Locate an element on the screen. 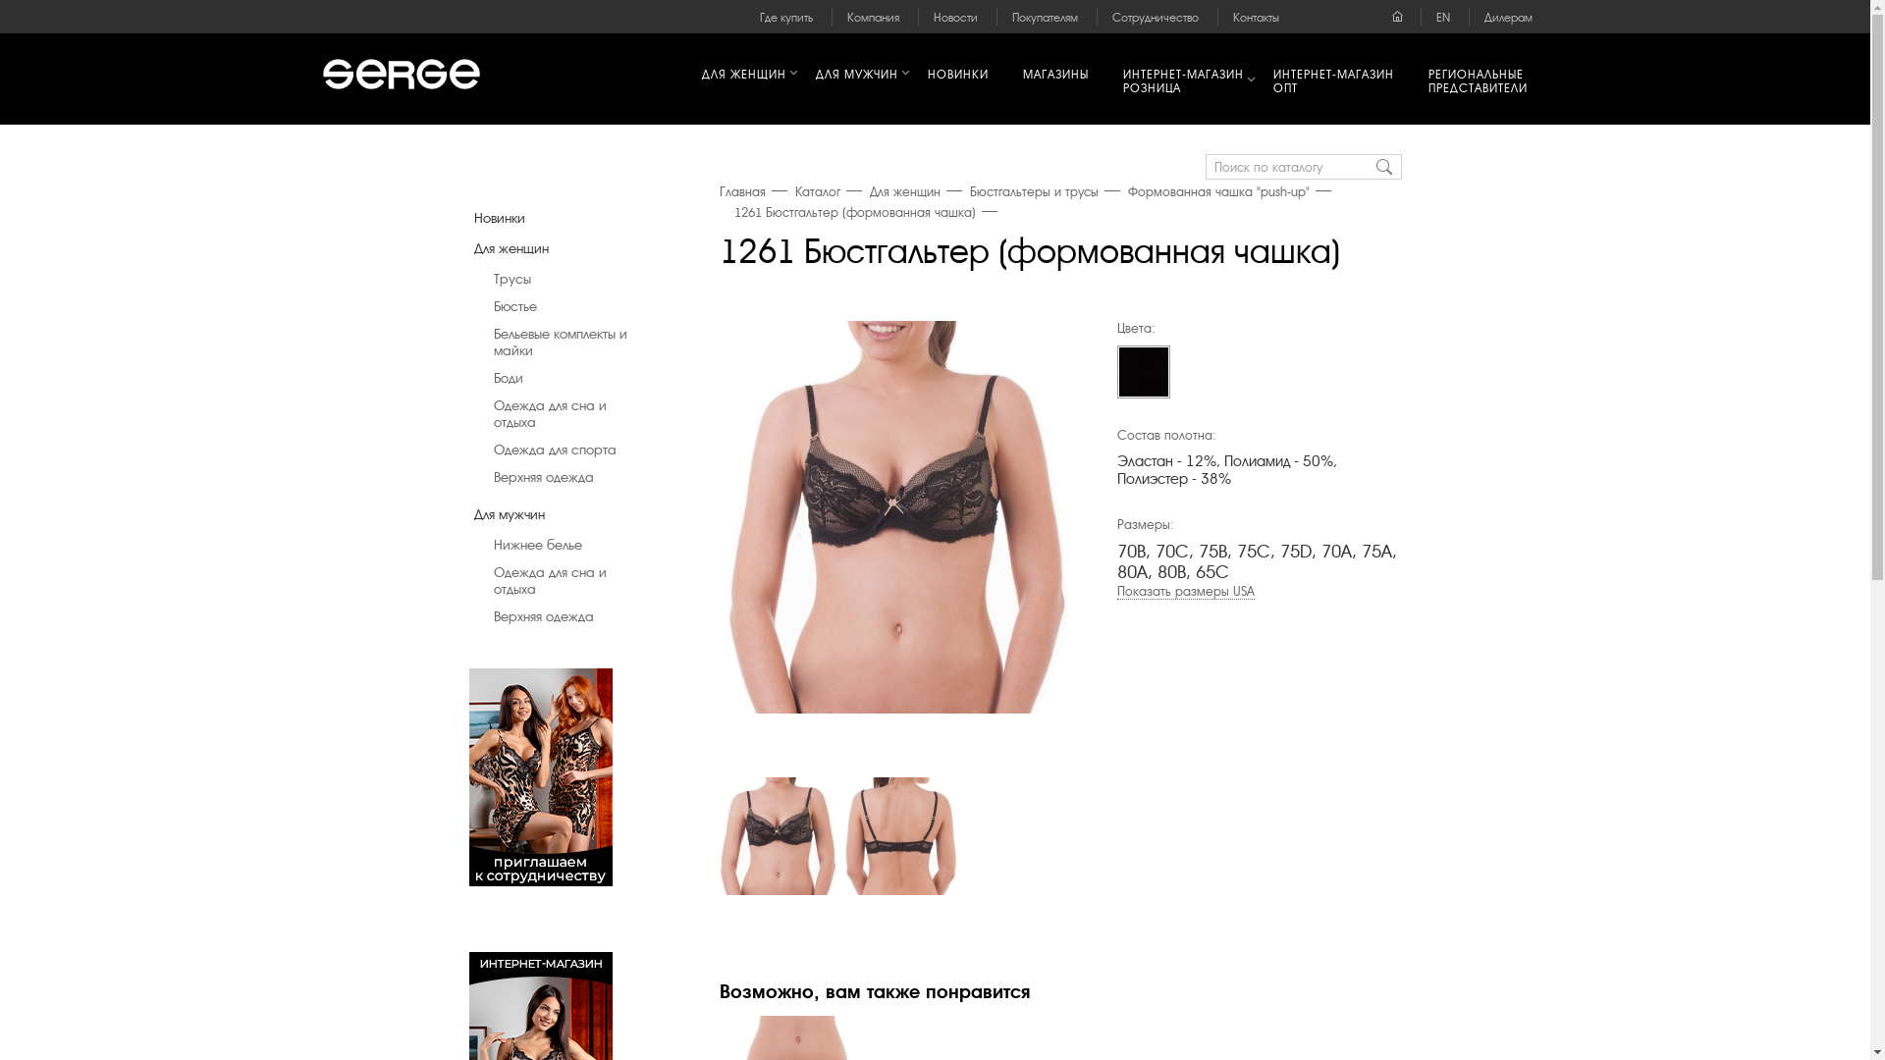  EN is located at coordinates (1443, 18).